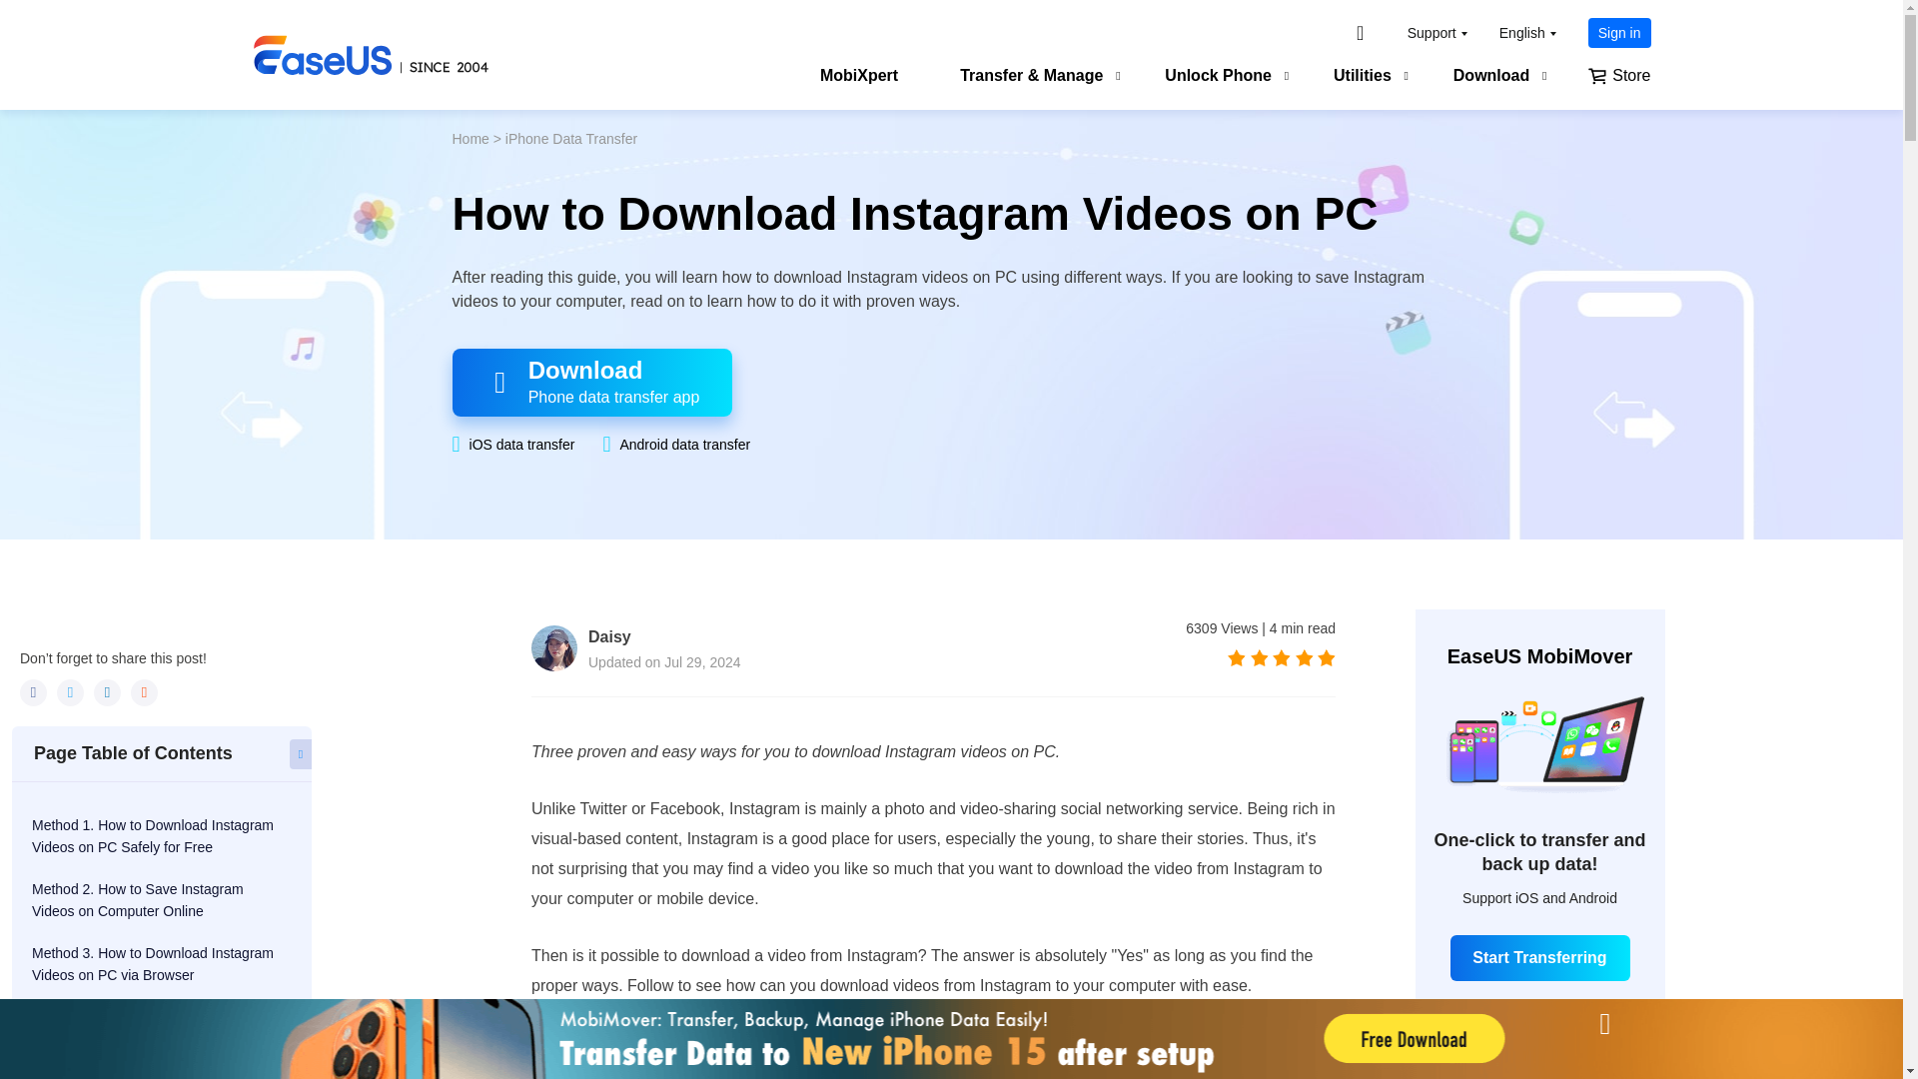  What do you see at coordinates (859, 78) in the screenshot?
I see `MobiXpert` at bounding box center [859, 78].